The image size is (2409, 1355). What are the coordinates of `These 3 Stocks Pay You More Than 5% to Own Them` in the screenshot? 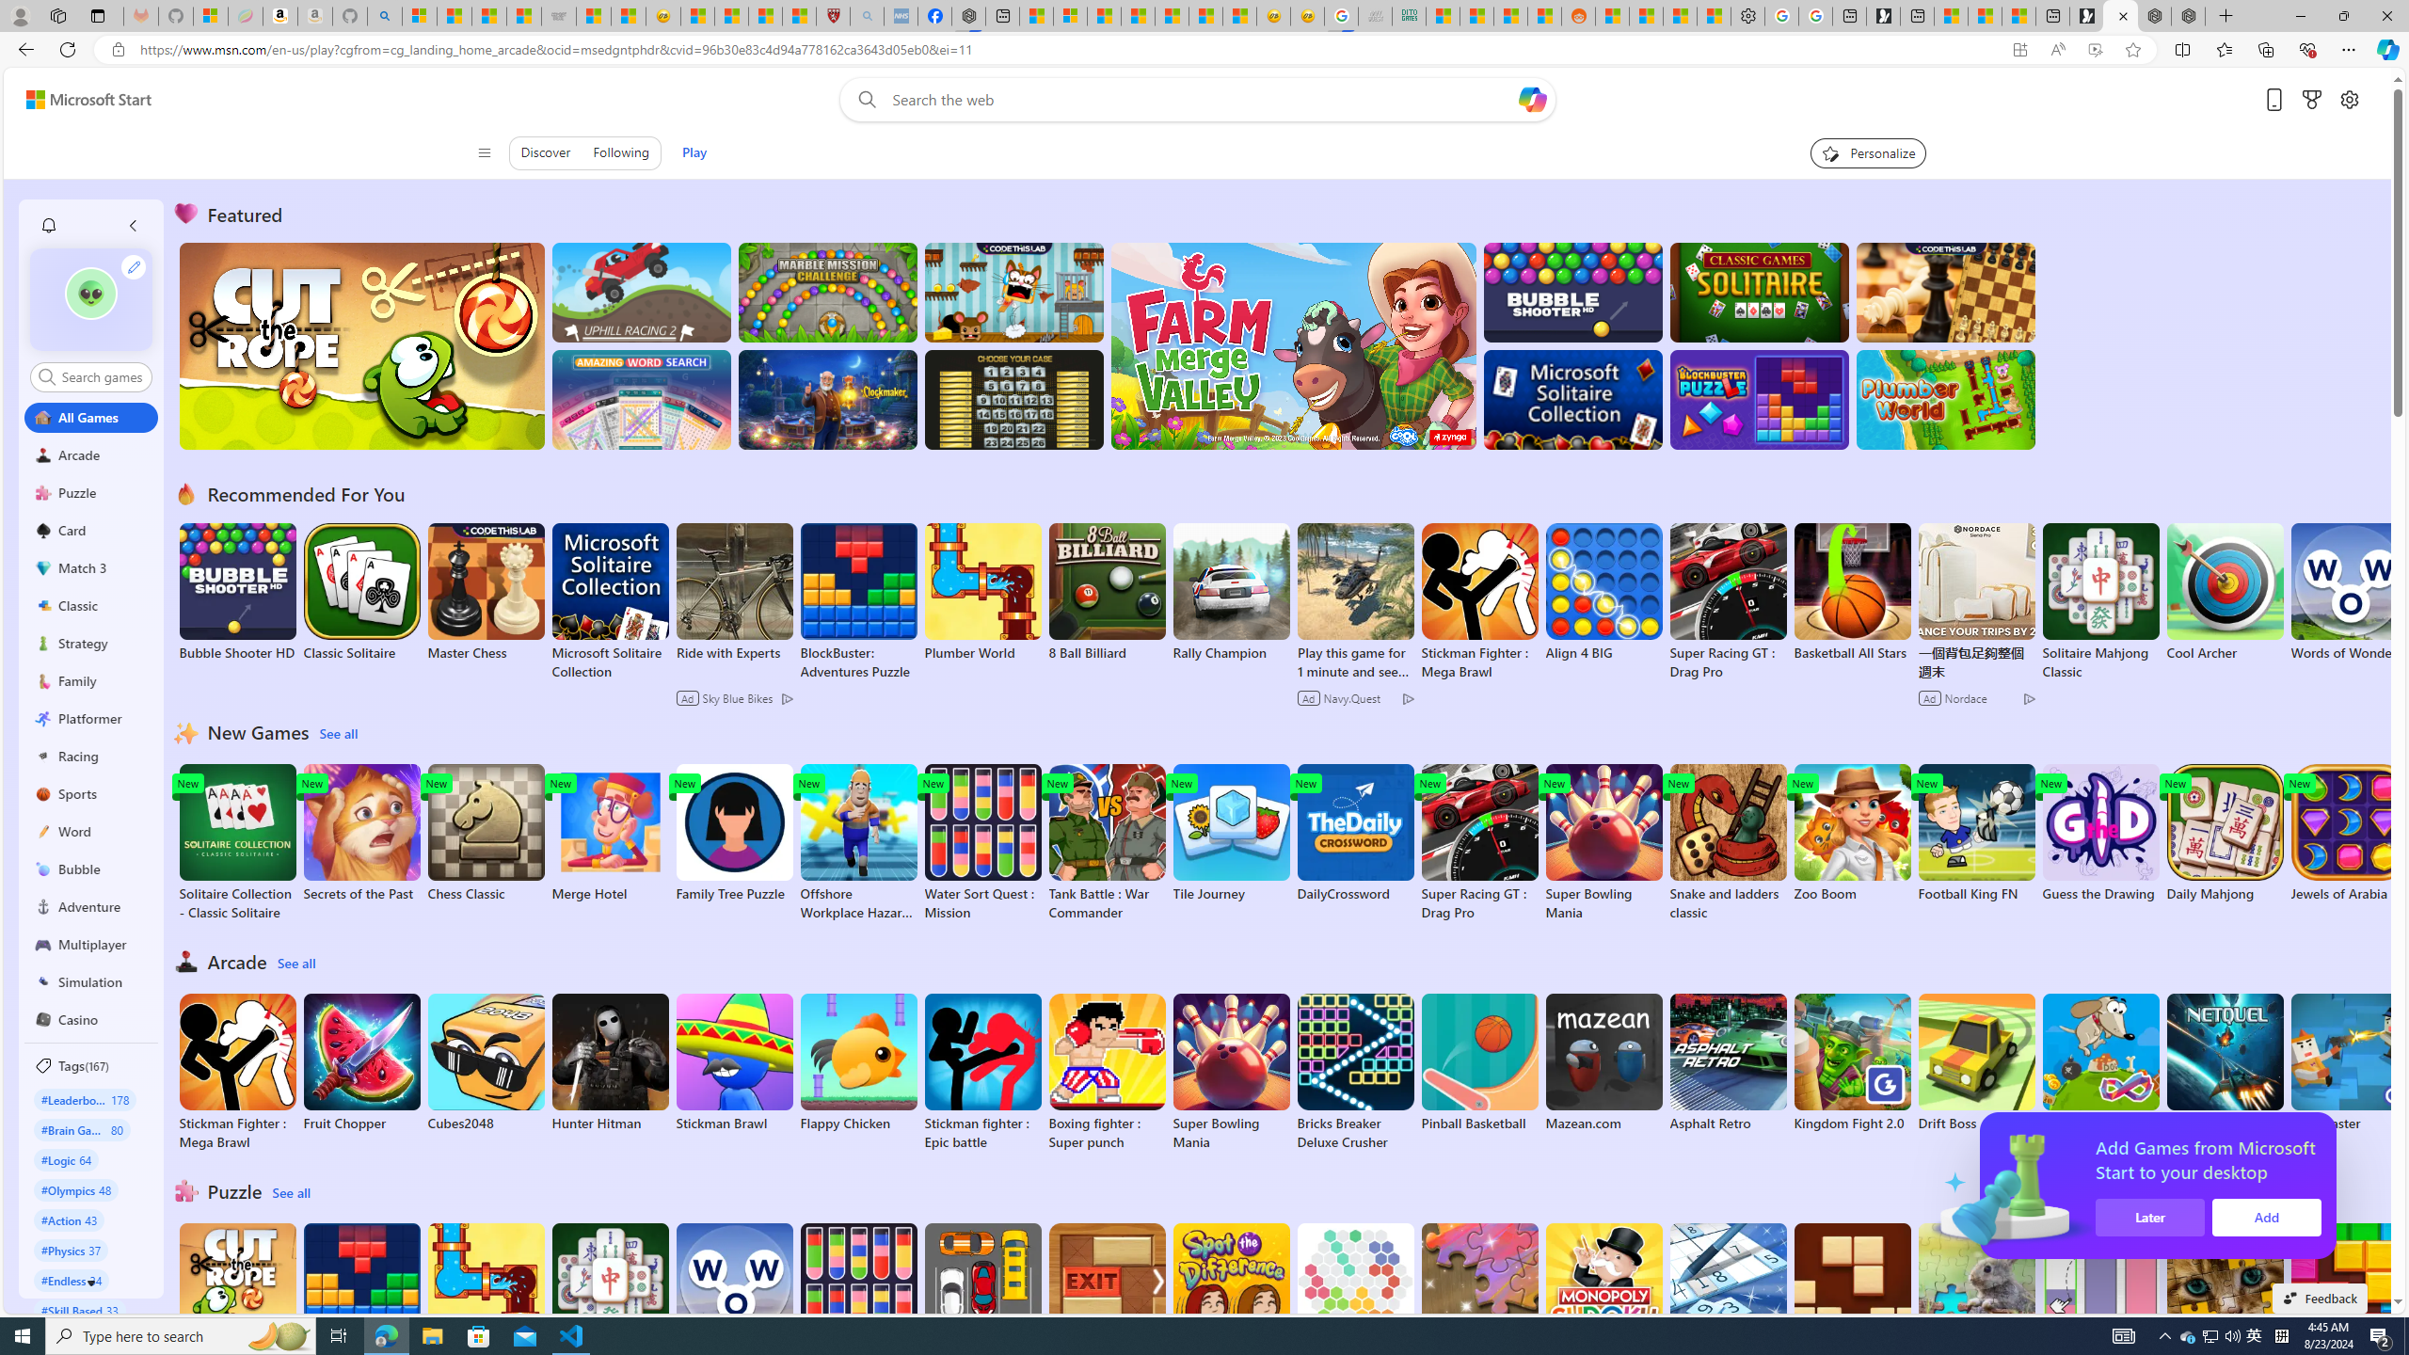 It's located at (2018, 16).